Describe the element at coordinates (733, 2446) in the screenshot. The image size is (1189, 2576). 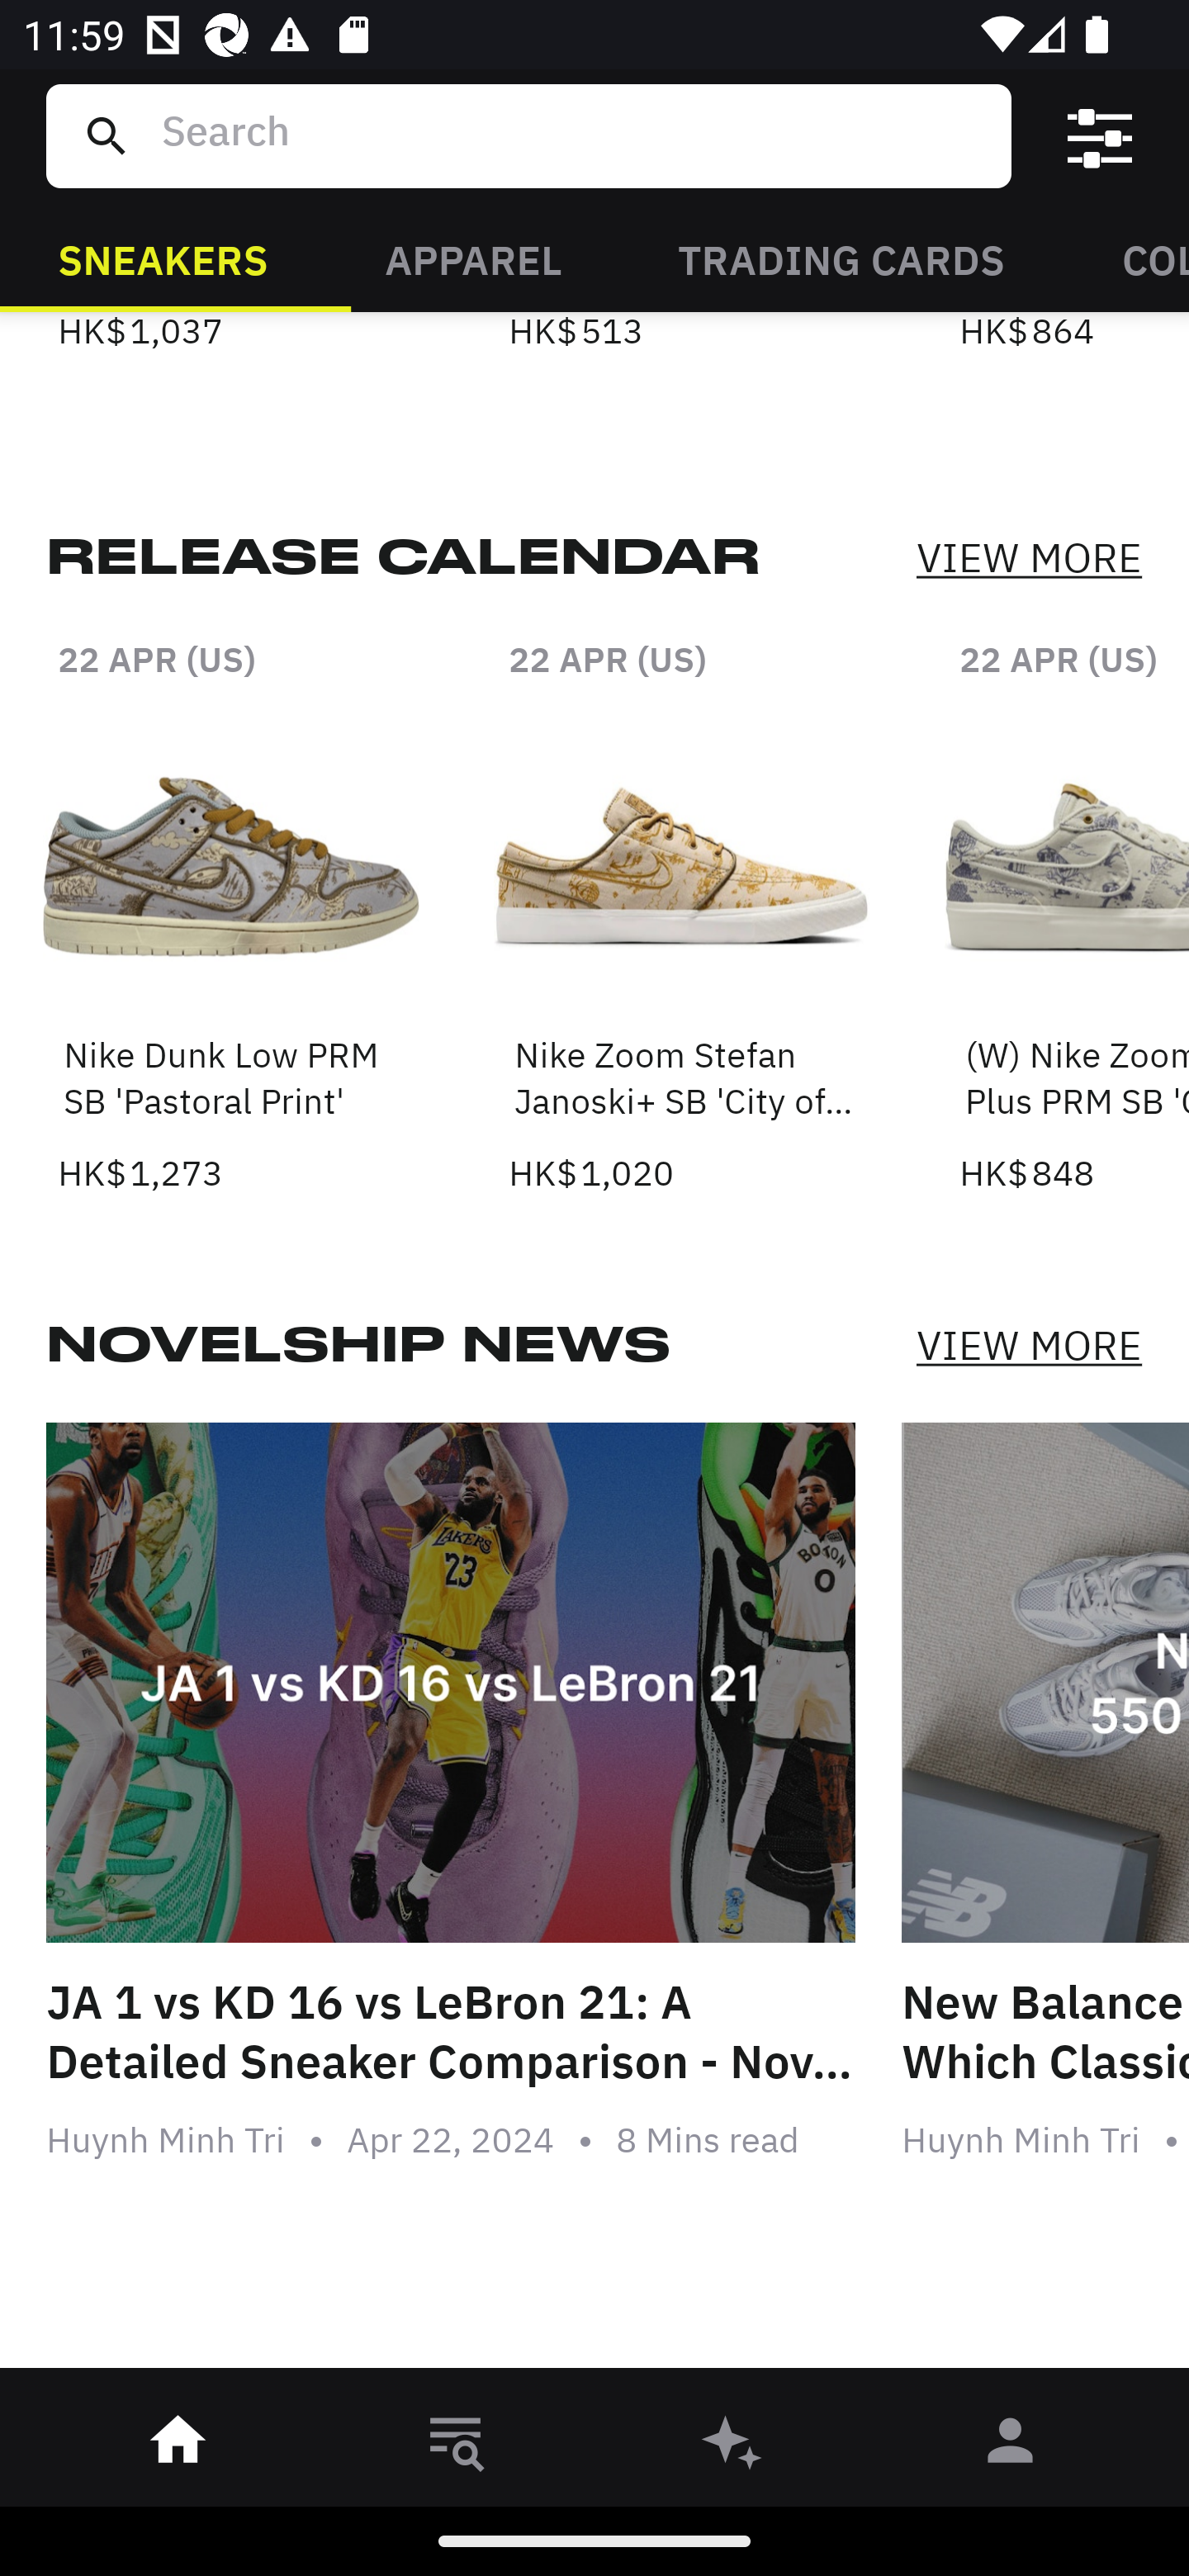
I see `󰫢` at that location.